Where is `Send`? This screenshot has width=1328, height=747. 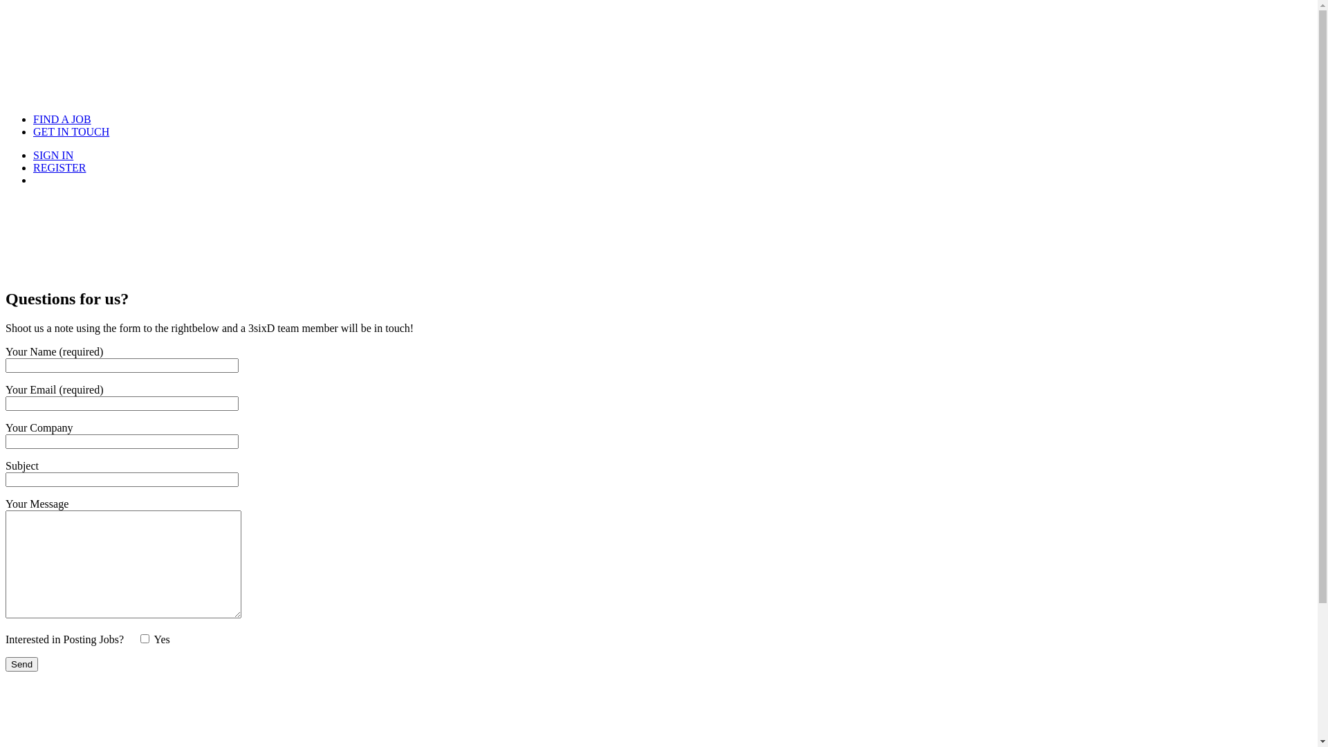
Send is located at coordinates (22, 664).